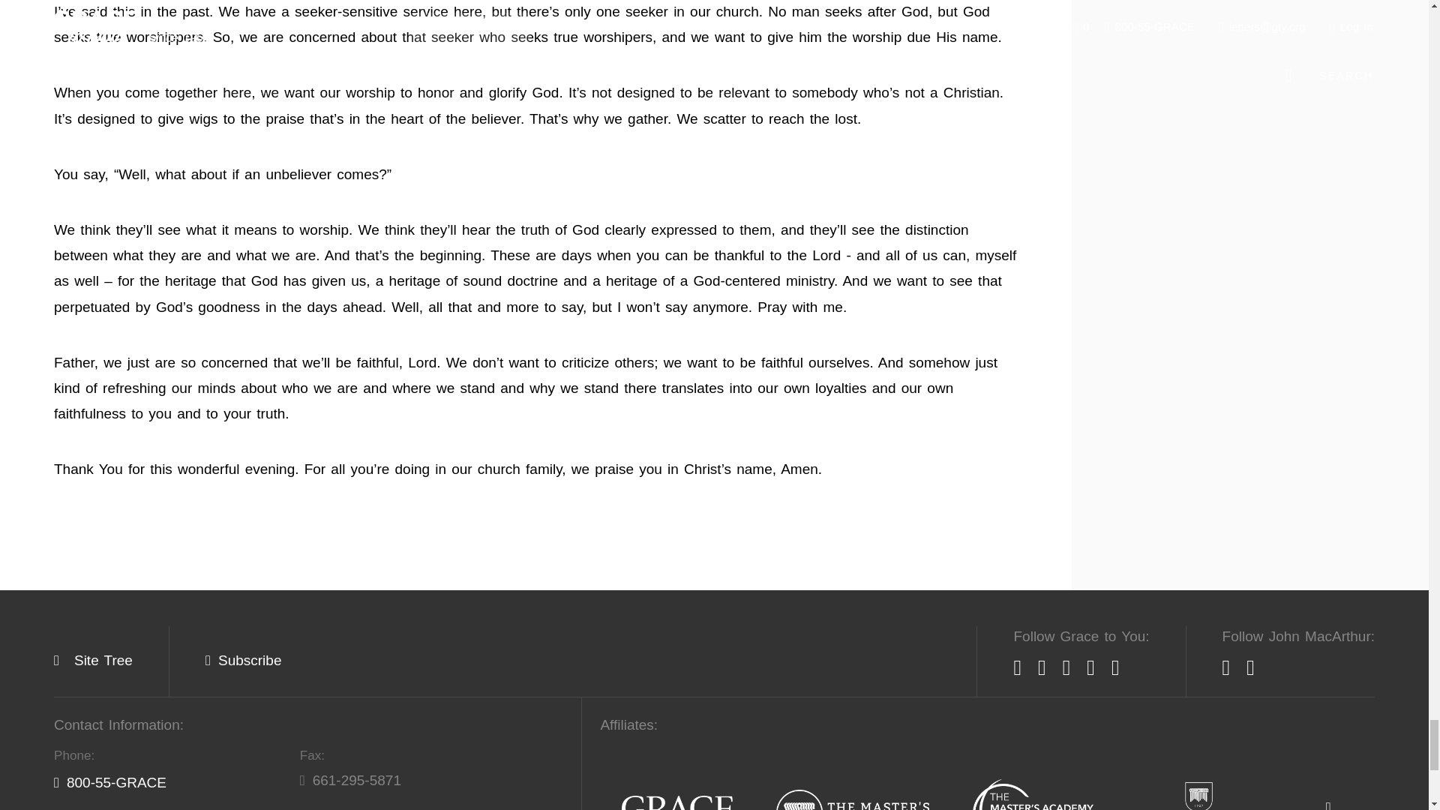  I want to click on Grace Community Church, so click(677, 802).